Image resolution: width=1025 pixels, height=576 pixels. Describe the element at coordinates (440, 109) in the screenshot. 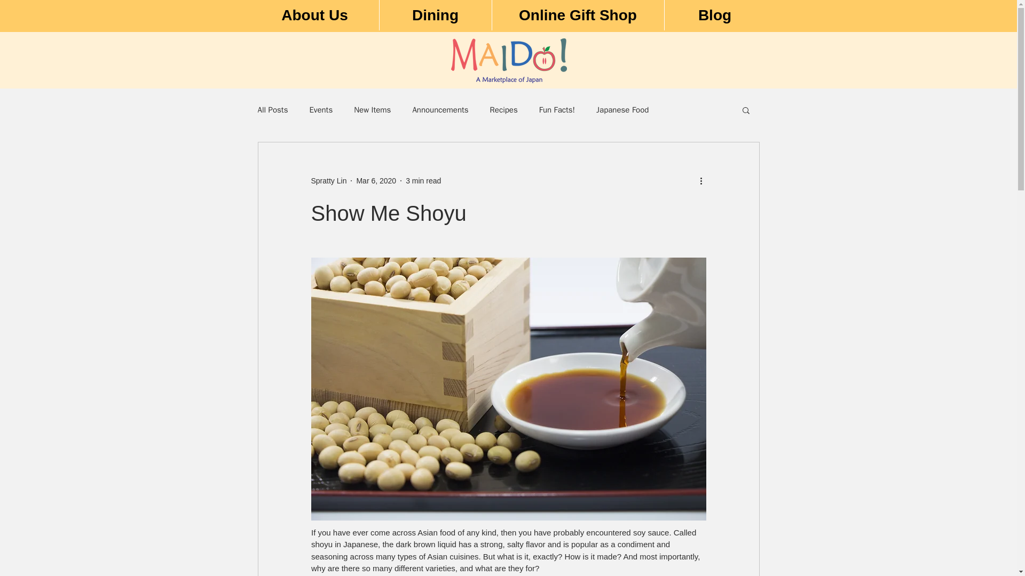

I see `Announcements` at that location.